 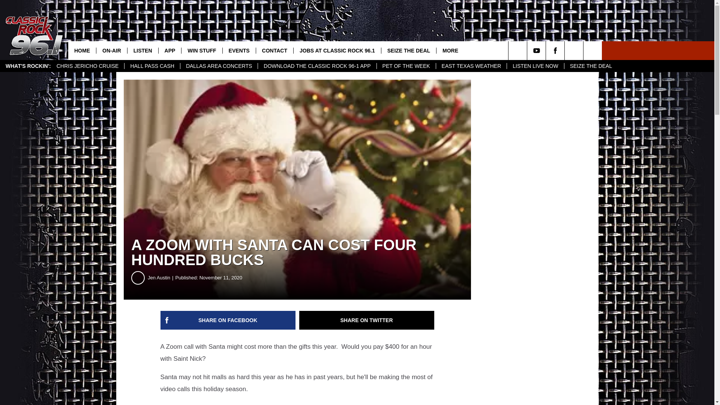 I want to click on Share on Facebook, so click(x=228, y=320).